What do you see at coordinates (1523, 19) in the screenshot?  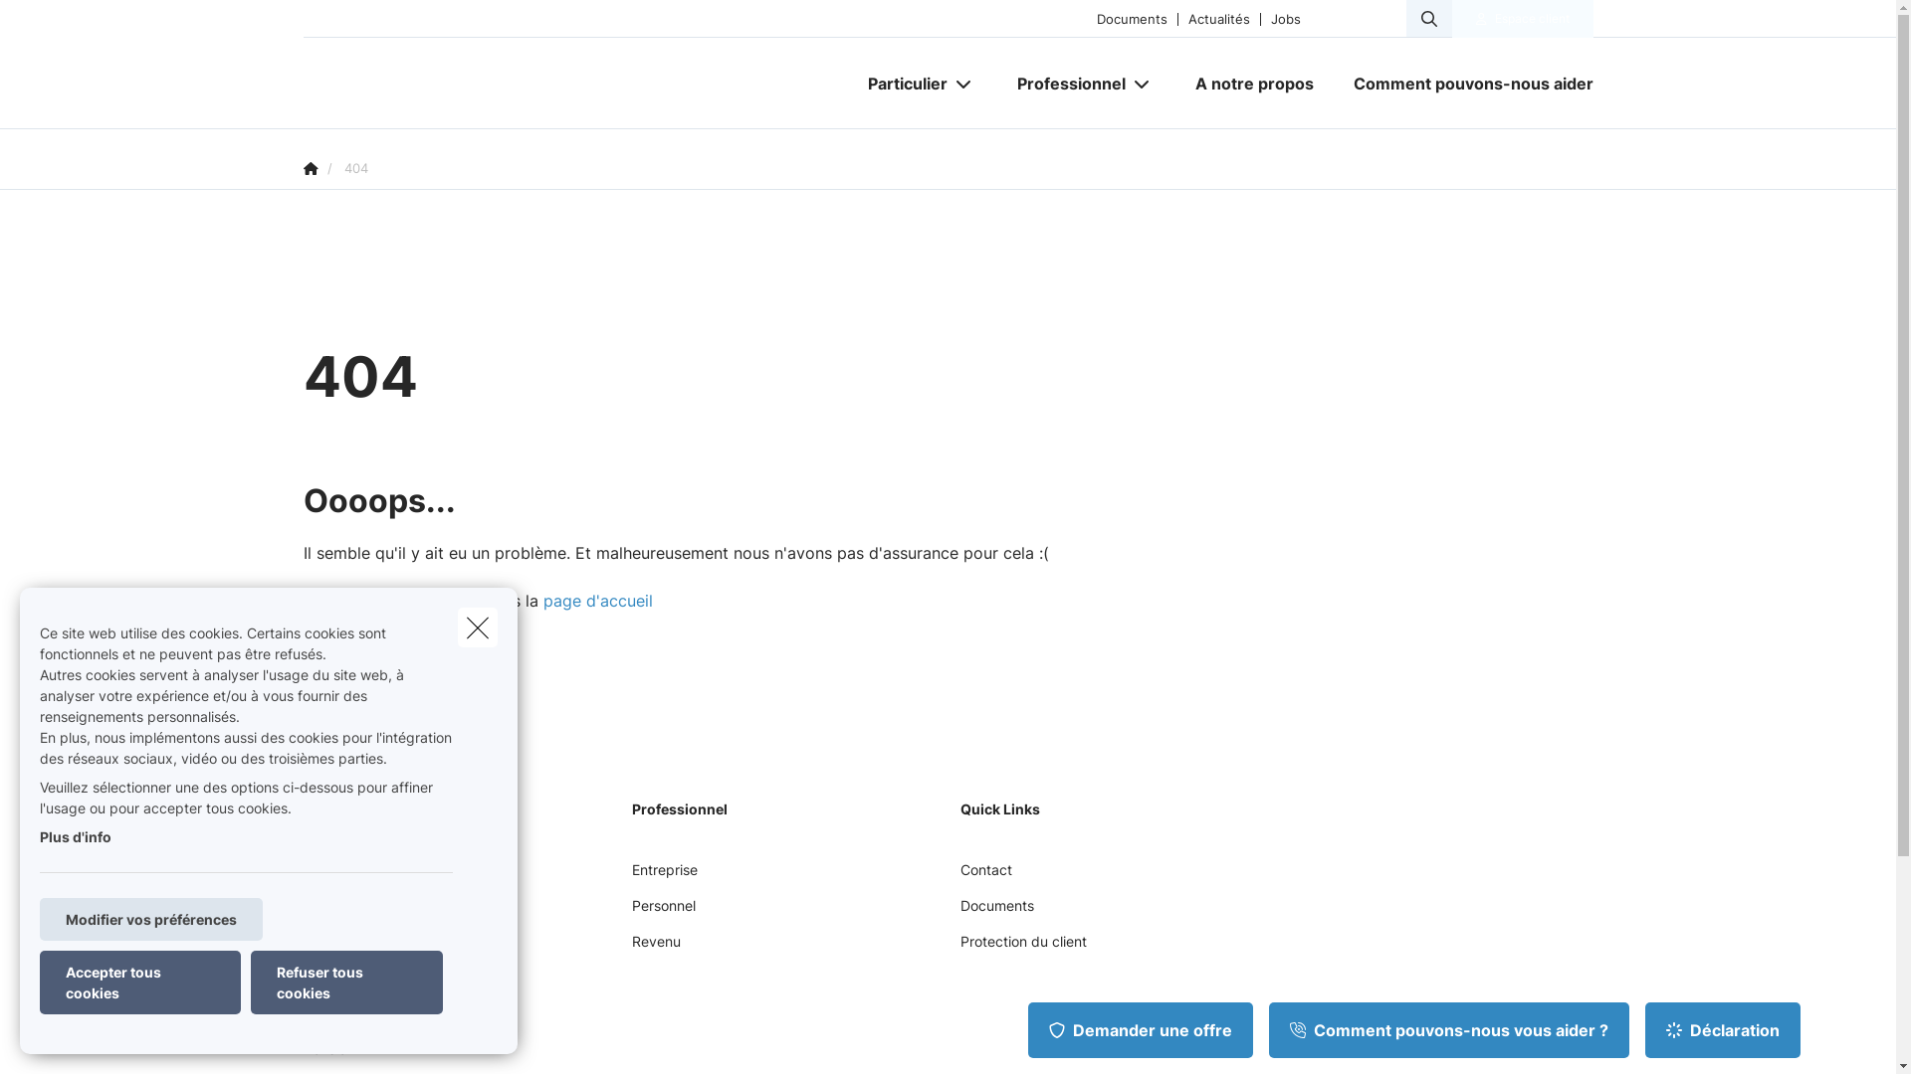 I see `Espace client` at bounding box center [1523, 19].